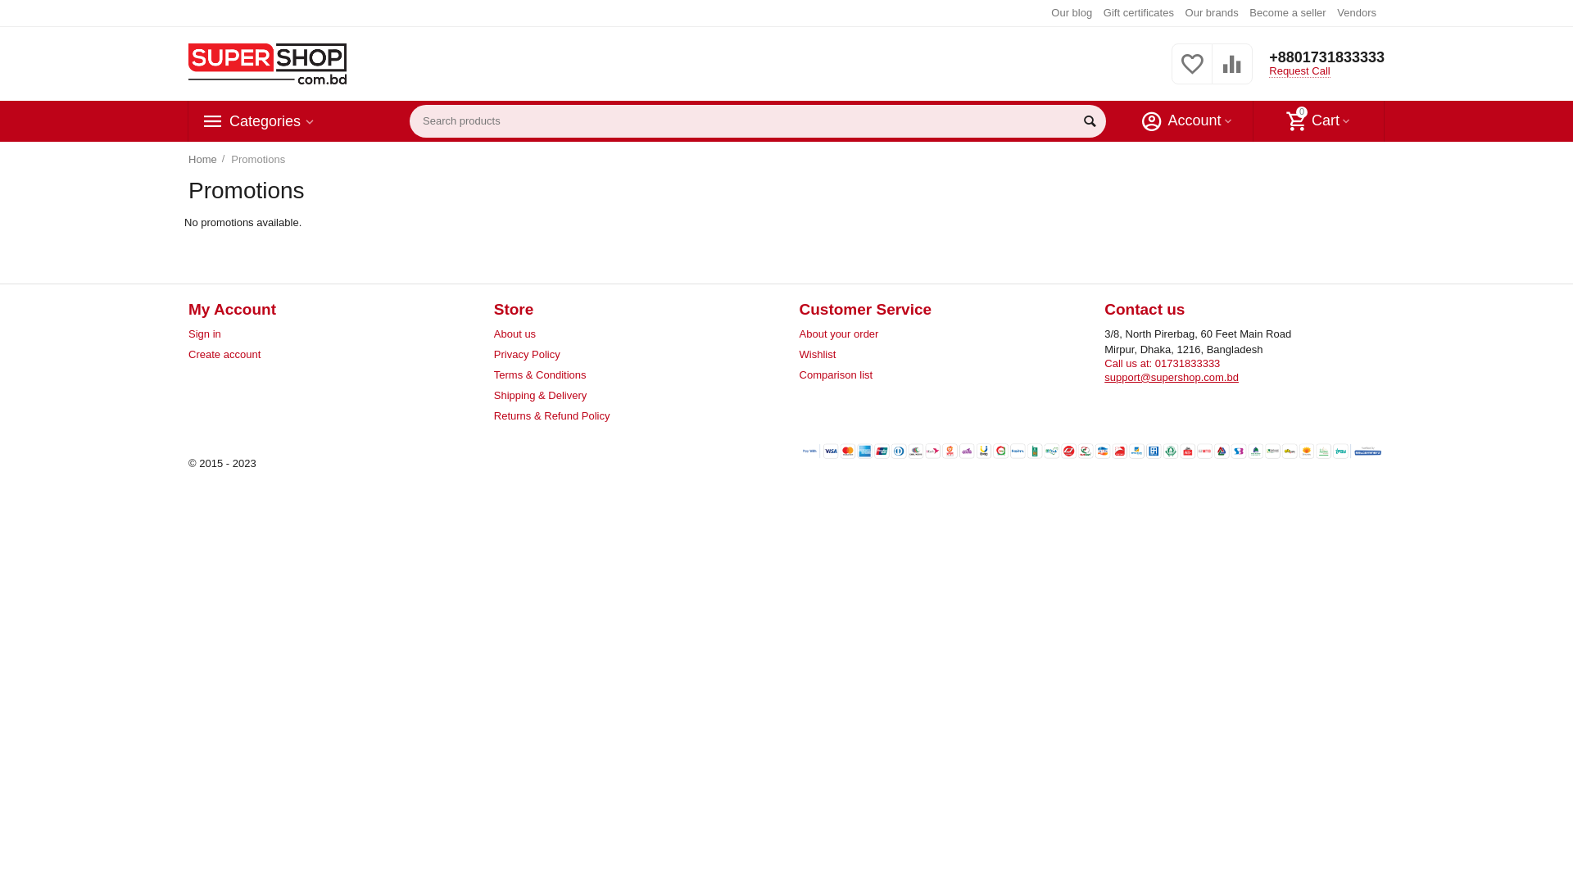  Describe the element at coordinates (1327, 57) in the screenshot. I see `+8801731833333` at that location.